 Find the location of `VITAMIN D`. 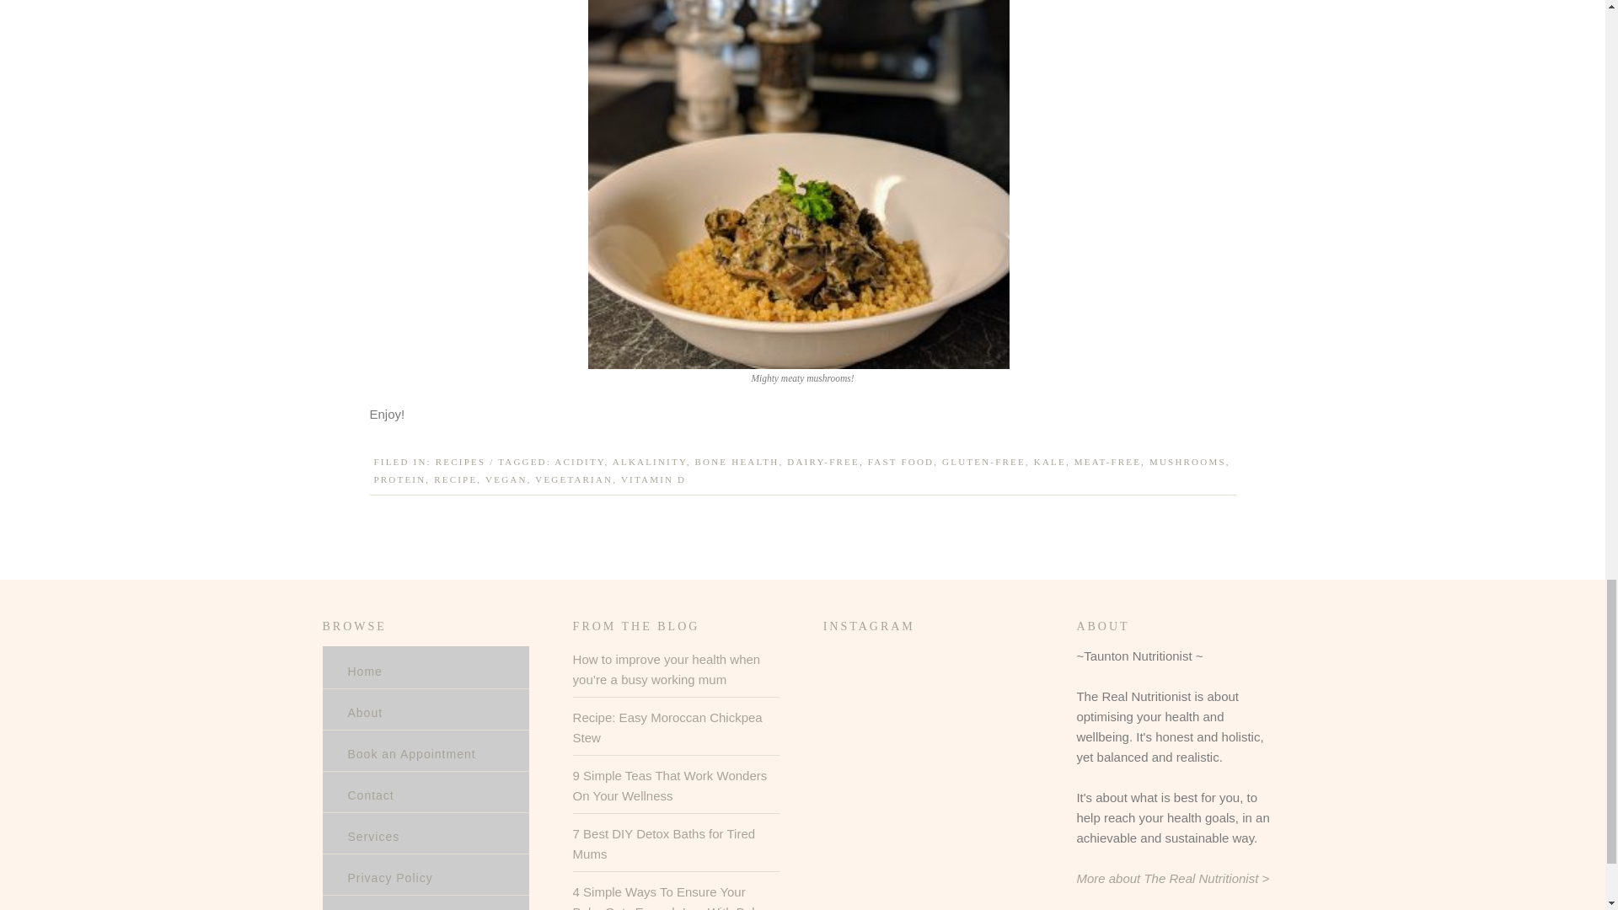

VITAMIN D is located at coordinates (654, 479).